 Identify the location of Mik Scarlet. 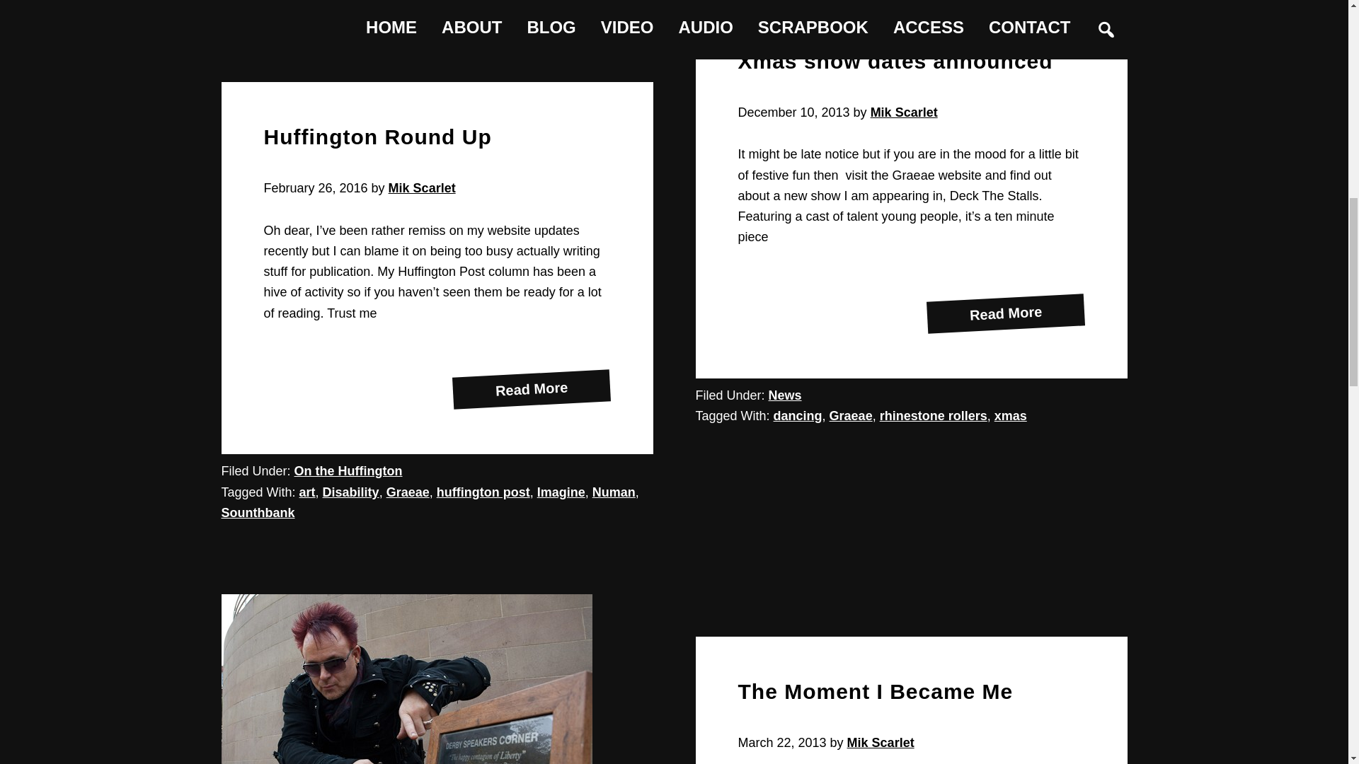
(933, 416).